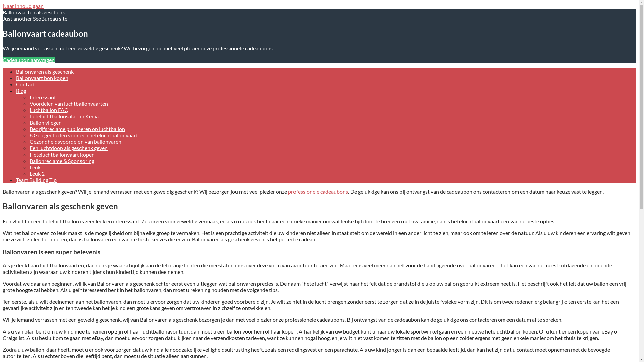 The image size is (644, 362). I want to click on Cadeaubon aanvragen, so click(29, 60).